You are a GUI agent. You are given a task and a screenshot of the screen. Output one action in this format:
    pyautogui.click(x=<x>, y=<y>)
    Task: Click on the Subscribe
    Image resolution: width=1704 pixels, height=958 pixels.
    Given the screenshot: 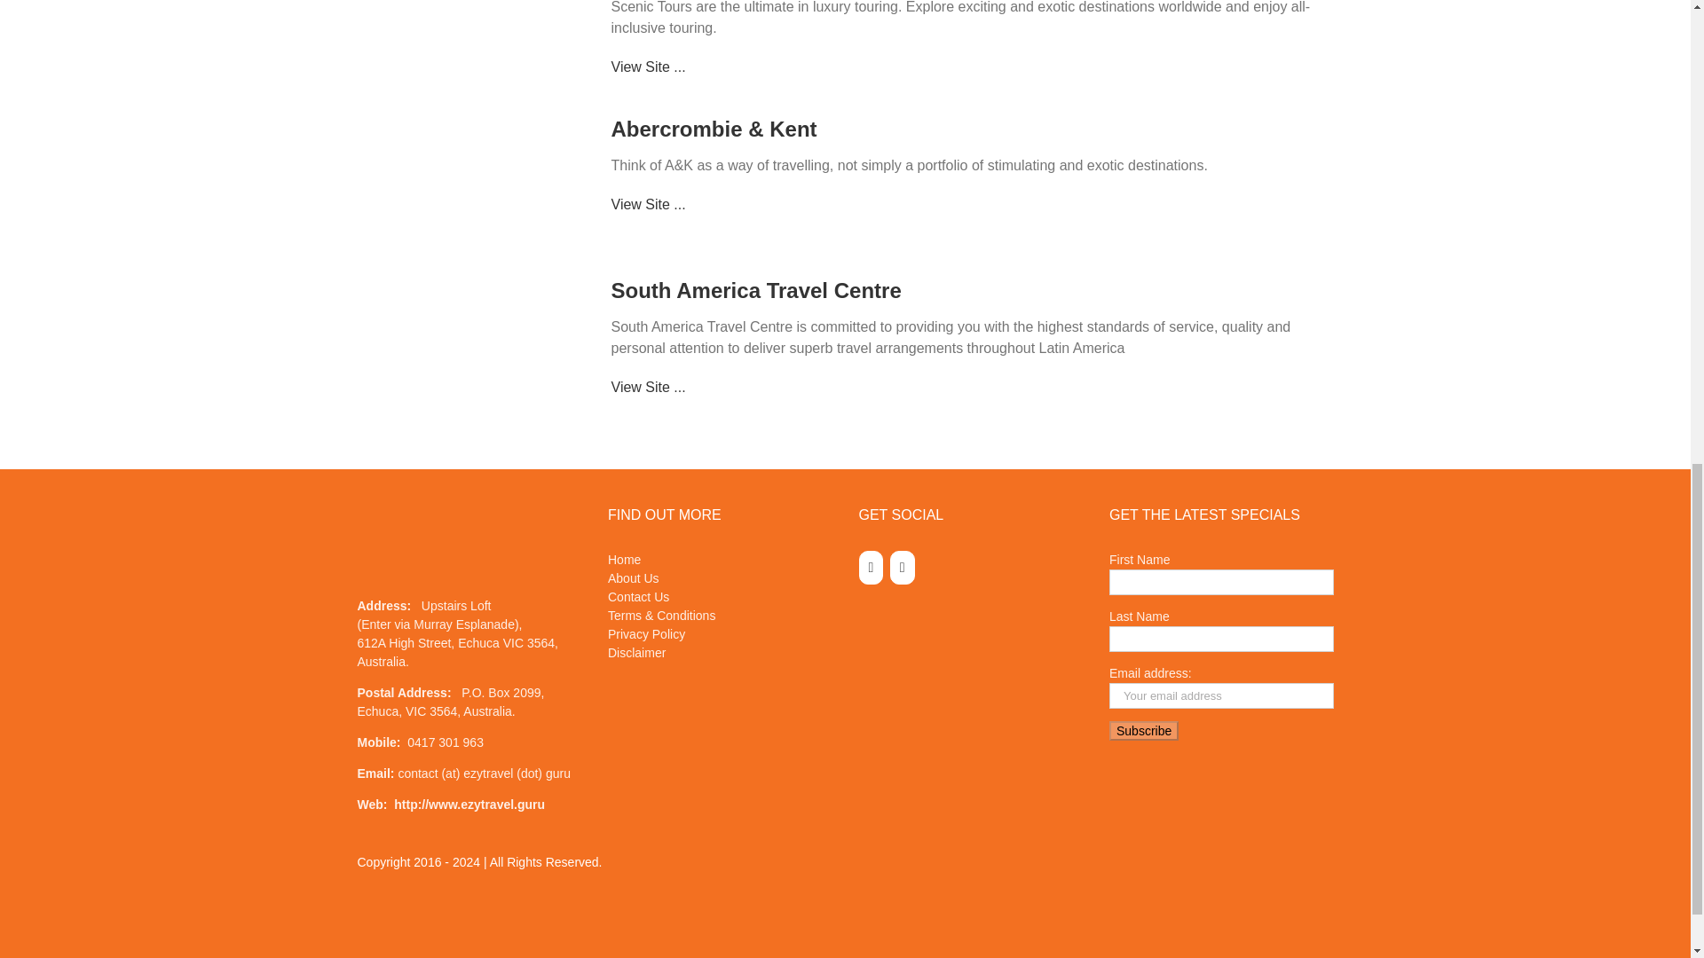 What is the action you would take?
    pyautogui.click(x=1143, y=731)
    